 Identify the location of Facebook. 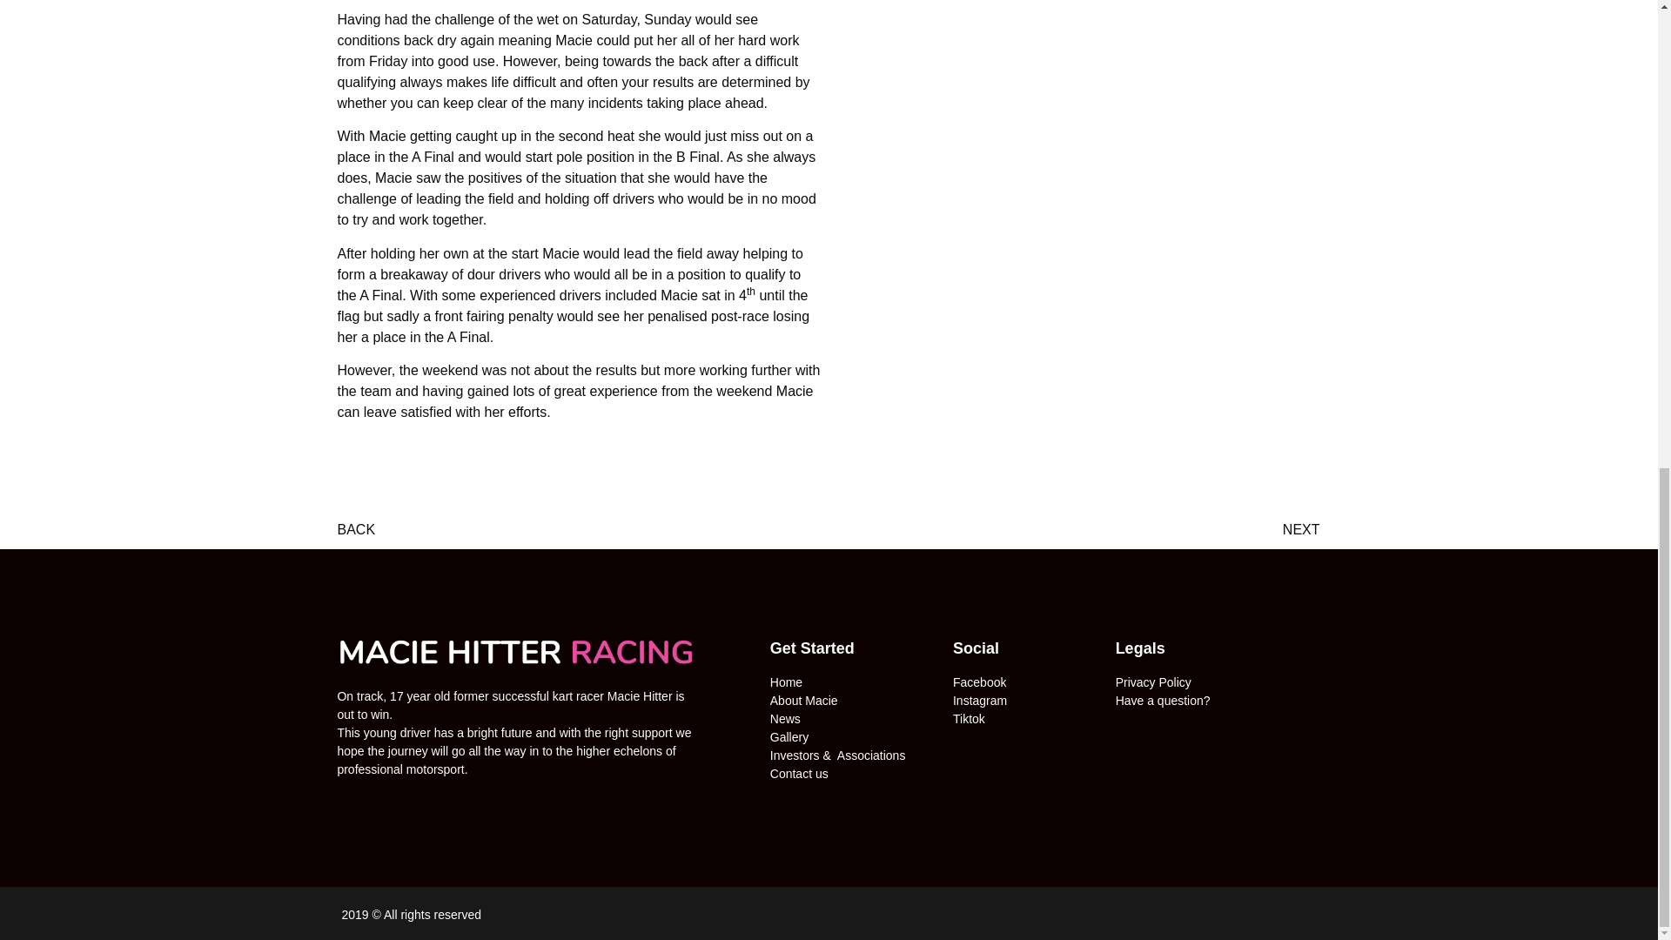
(978, 682).